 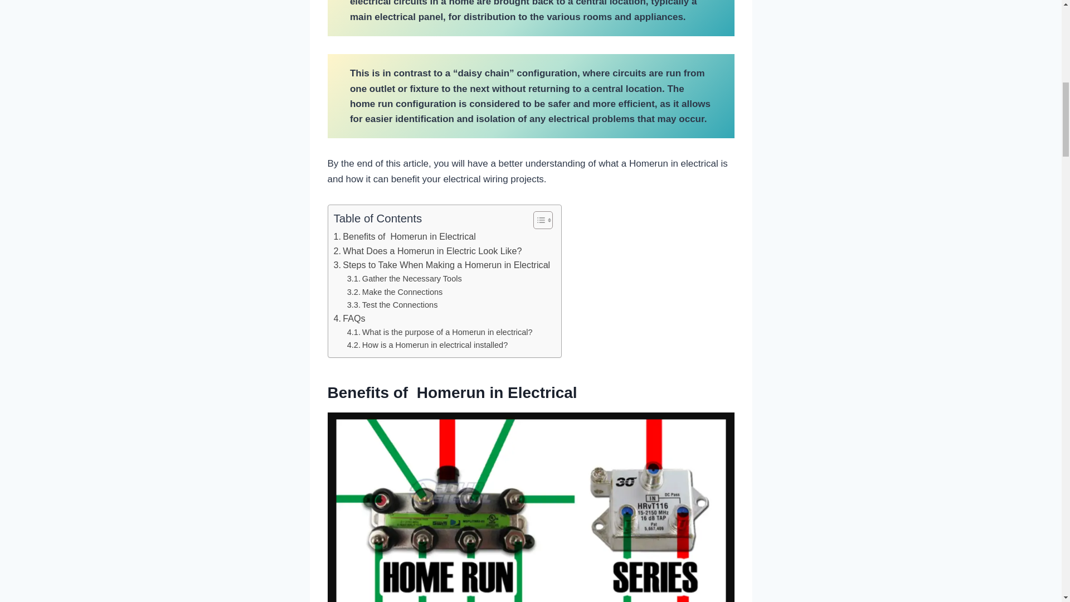 I want to click on How is a Homerun in electrical installed?, so click(x=427, y=345).